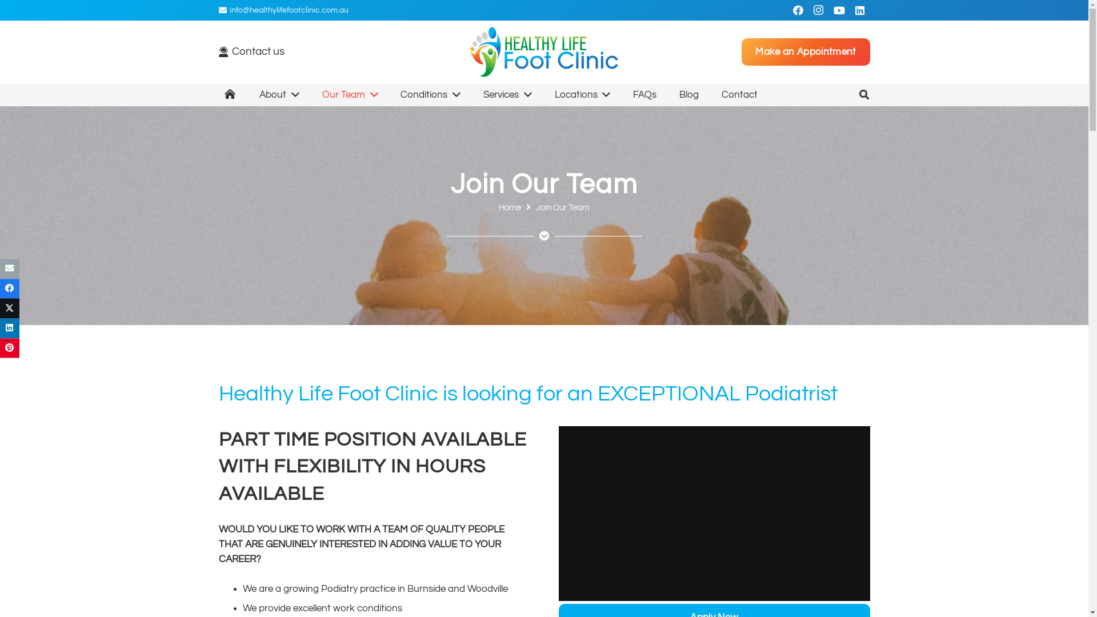  Describe the element at coordinates (421, 434) in the screenshot. I see `HERE` at that location.